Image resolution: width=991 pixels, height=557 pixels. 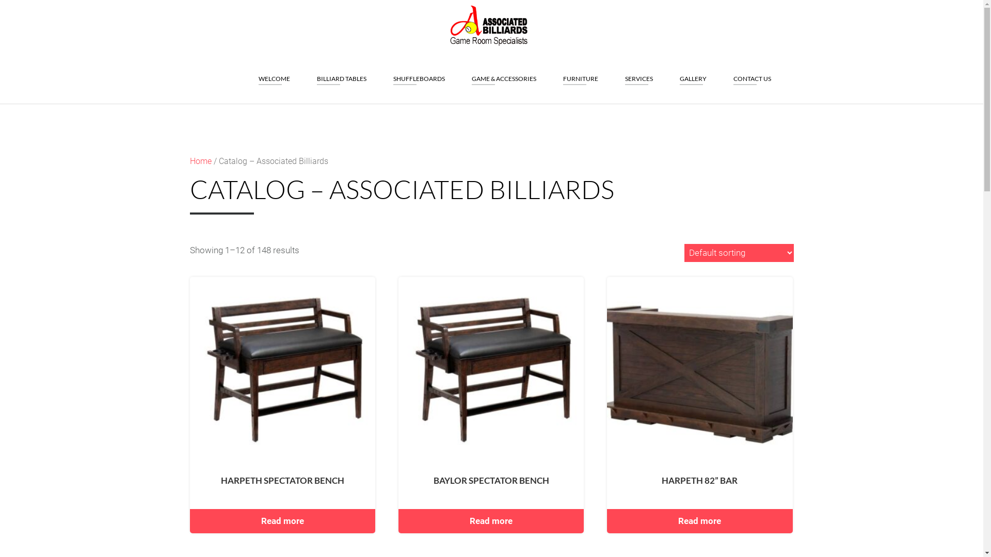 What do you see at coordinates (693, 73) in the screenshot?
I see `GALLERY` at bounding box center [693, 73].